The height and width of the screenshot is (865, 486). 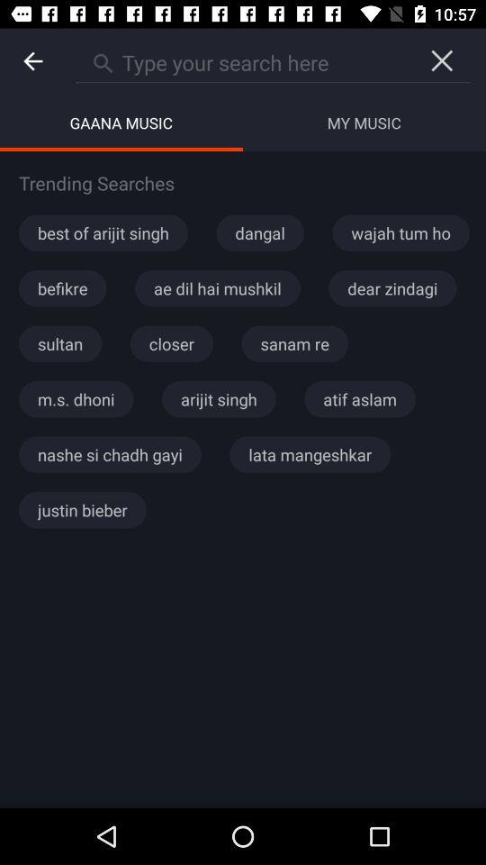 What do you see at coordinates (76, 399) in the screenshot?
I see `launch the item to the left of the arijit singh item` at bounding box center [76, 399].